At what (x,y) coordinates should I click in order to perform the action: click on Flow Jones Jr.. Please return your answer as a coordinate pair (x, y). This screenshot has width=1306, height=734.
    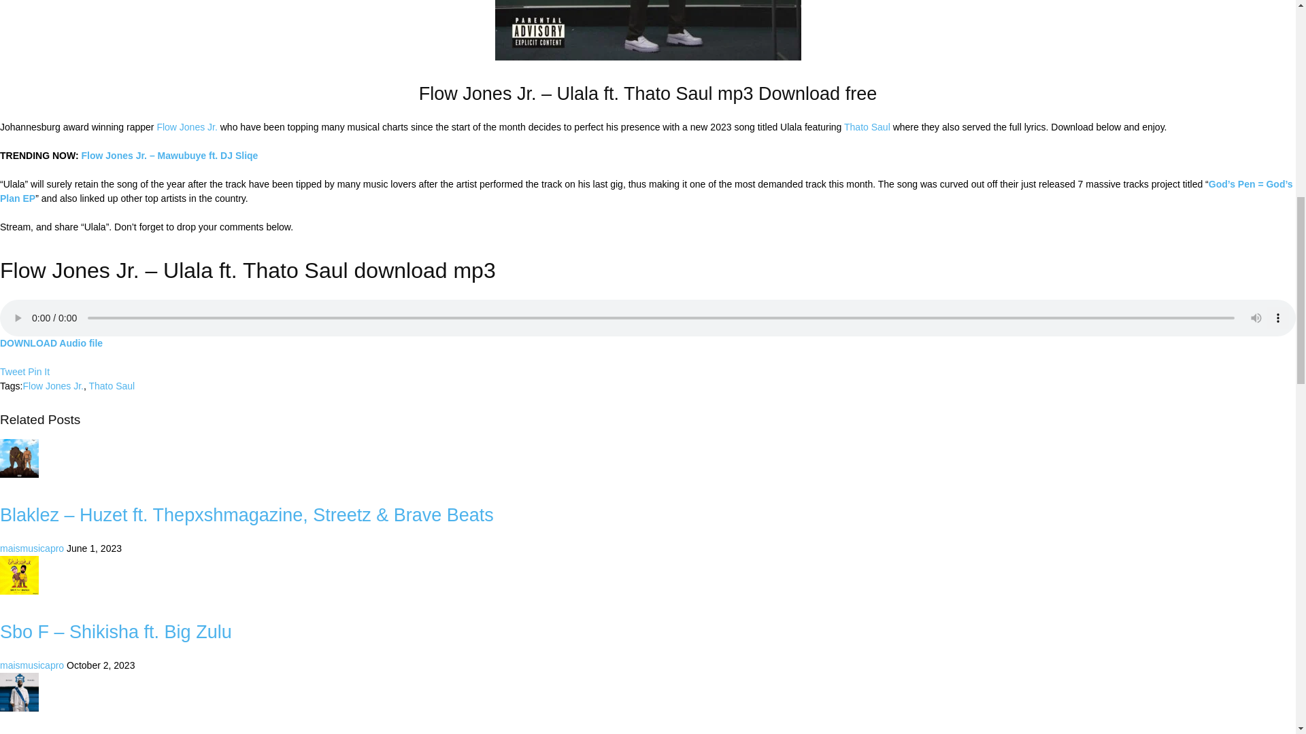
    Looking at the image, I should click on (52, 386).